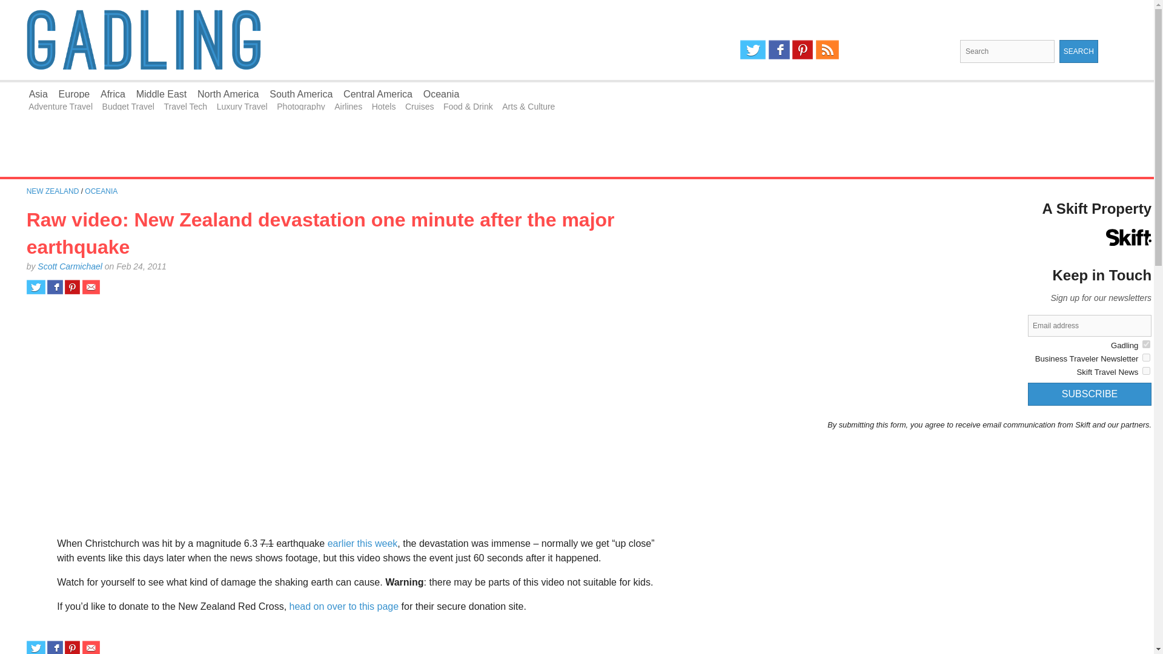  I want to click on Share via email, so click(91, 647).